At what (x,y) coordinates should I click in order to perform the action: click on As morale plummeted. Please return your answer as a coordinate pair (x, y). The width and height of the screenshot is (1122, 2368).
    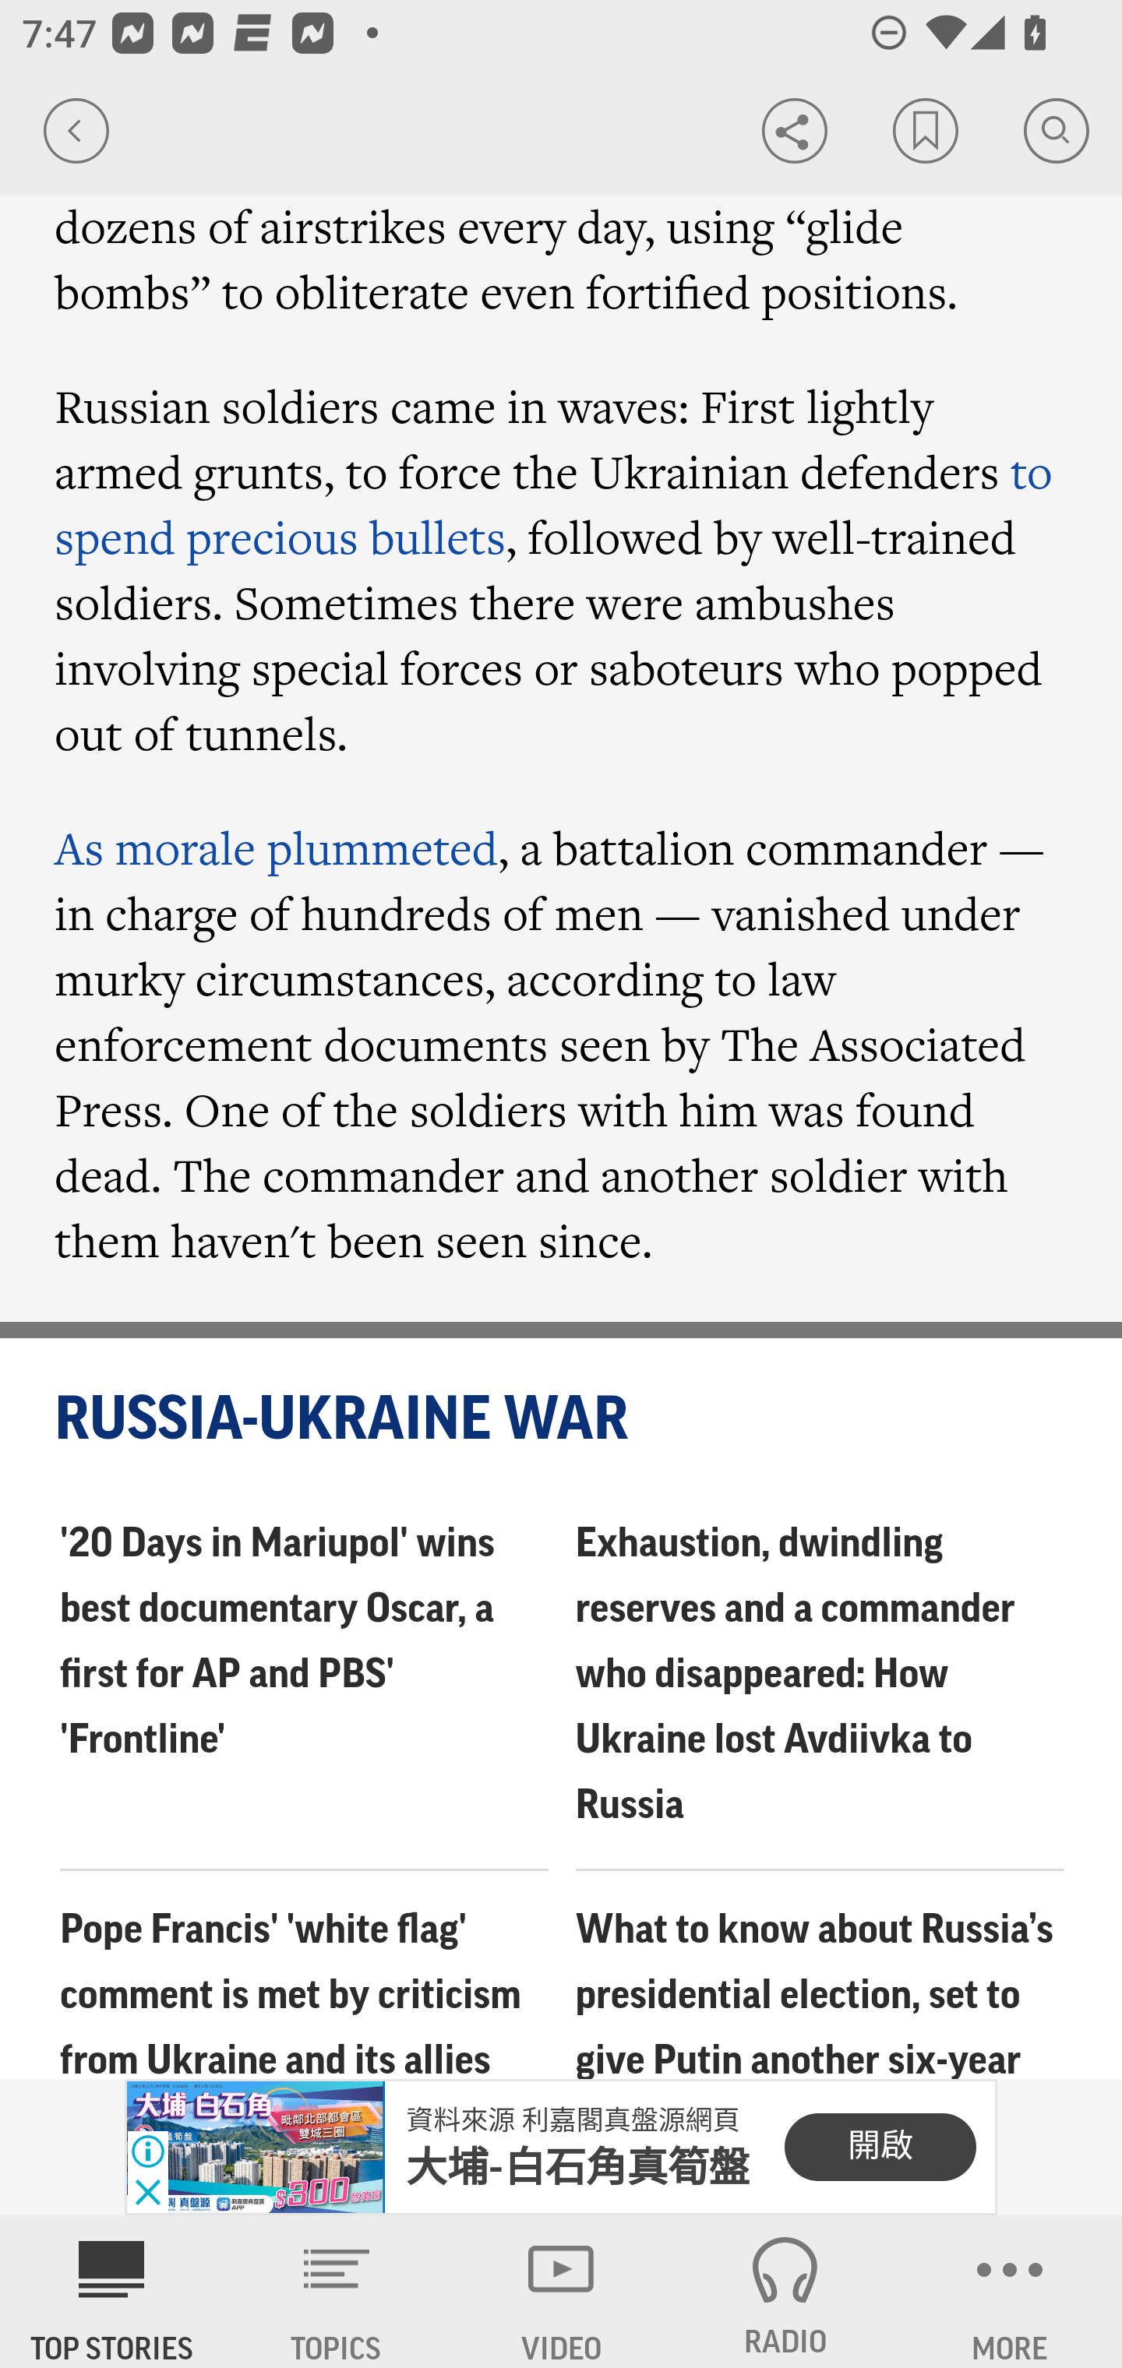
    Looking at the image, I should click on (276, 847).